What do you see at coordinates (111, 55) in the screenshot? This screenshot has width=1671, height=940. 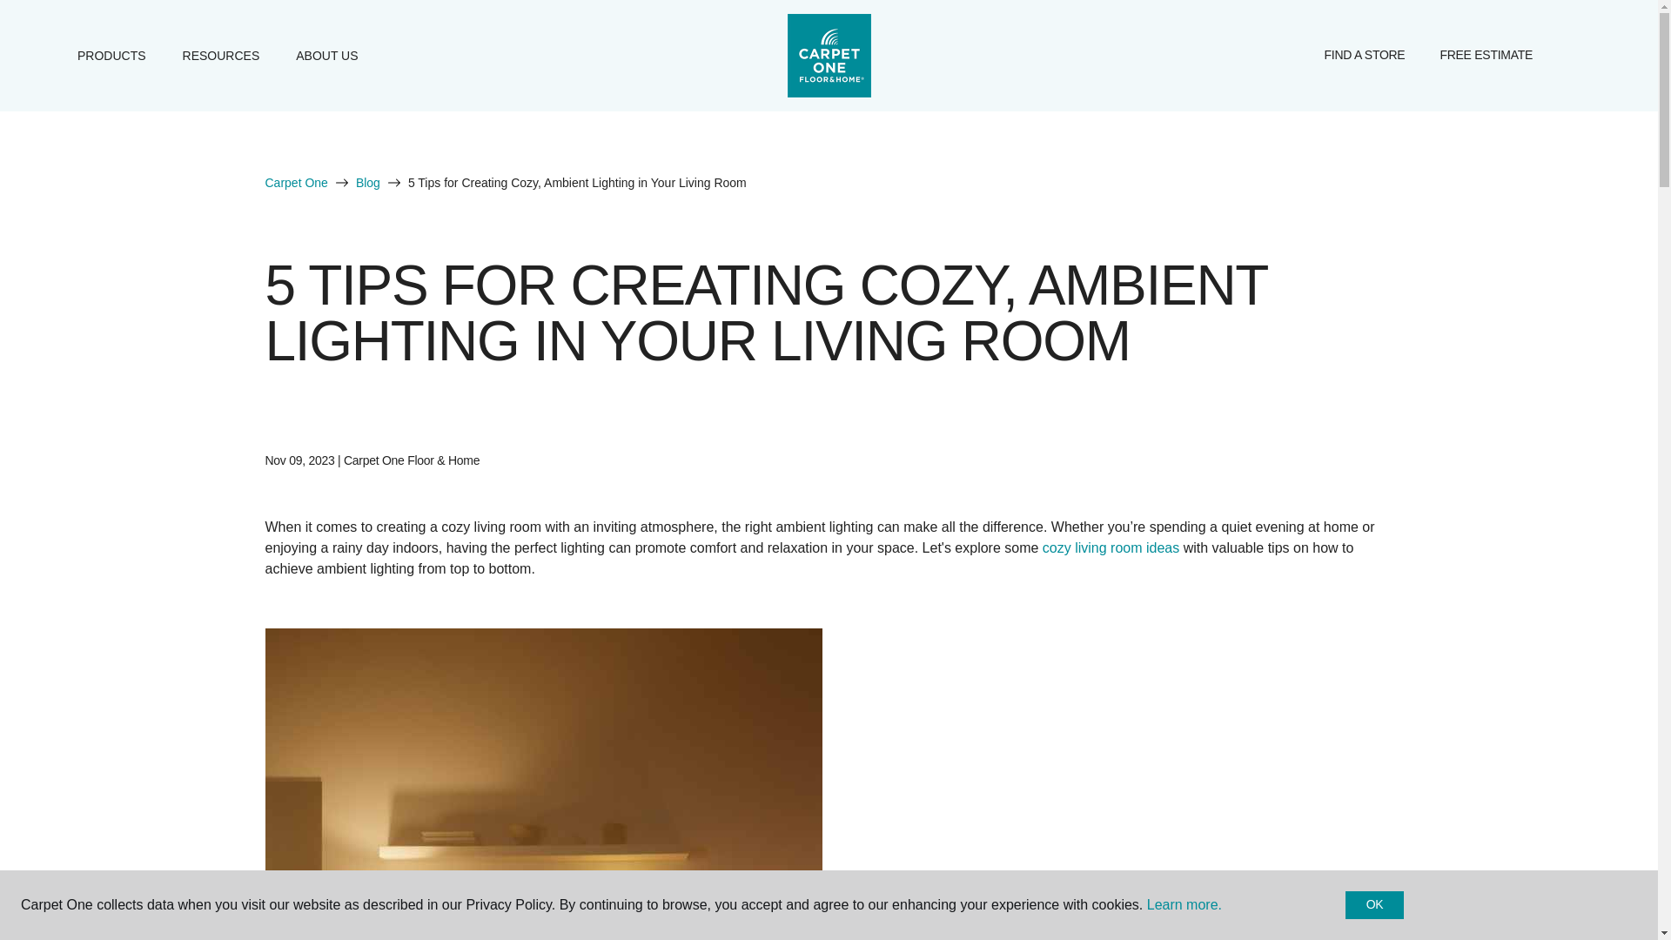 I see `PRODUCTS` at bounding box center [111, 55].